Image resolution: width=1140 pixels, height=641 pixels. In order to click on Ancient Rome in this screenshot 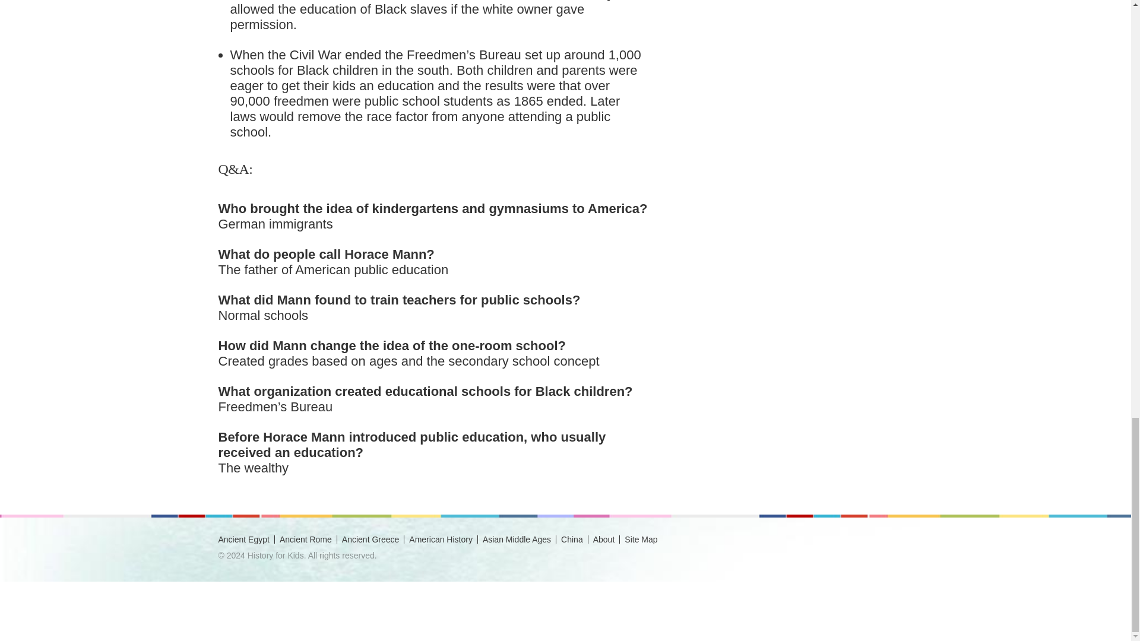, I will do `click(305, 539)`.